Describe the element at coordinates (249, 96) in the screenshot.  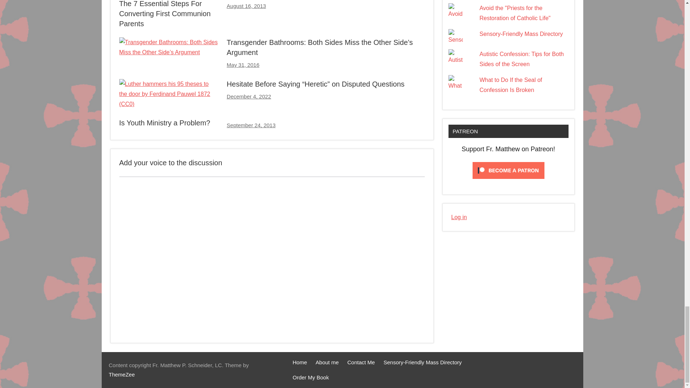
I see `7:32 pm` at that location.